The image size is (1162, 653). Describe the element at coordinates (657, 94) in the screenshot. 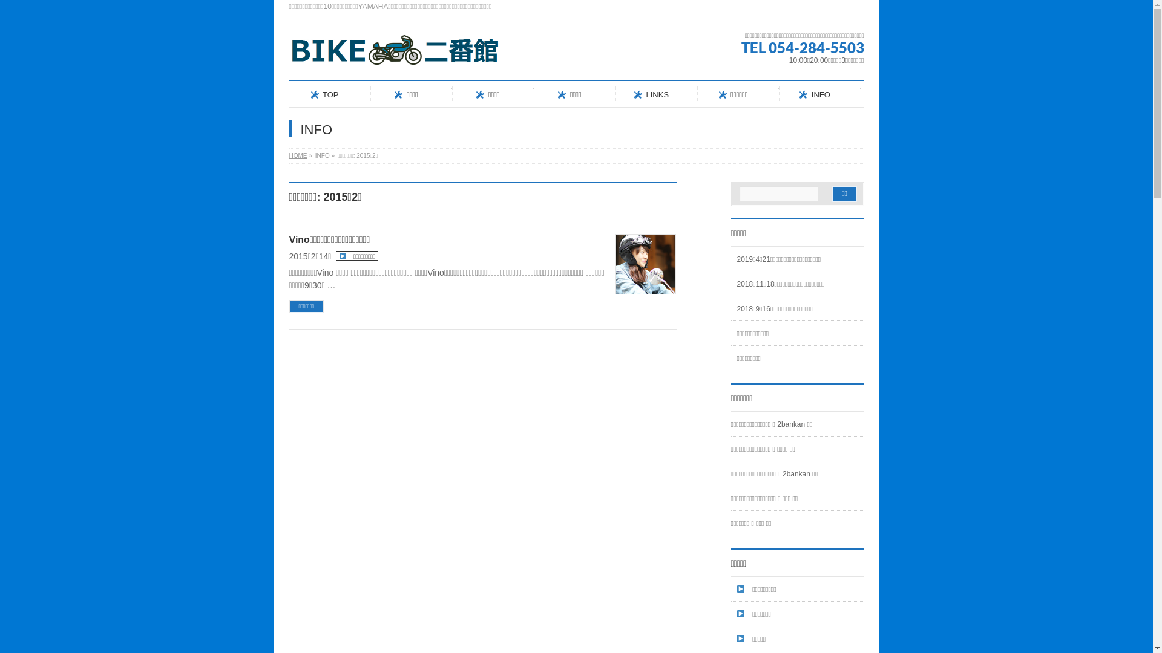

I see `LINKS` at that location.